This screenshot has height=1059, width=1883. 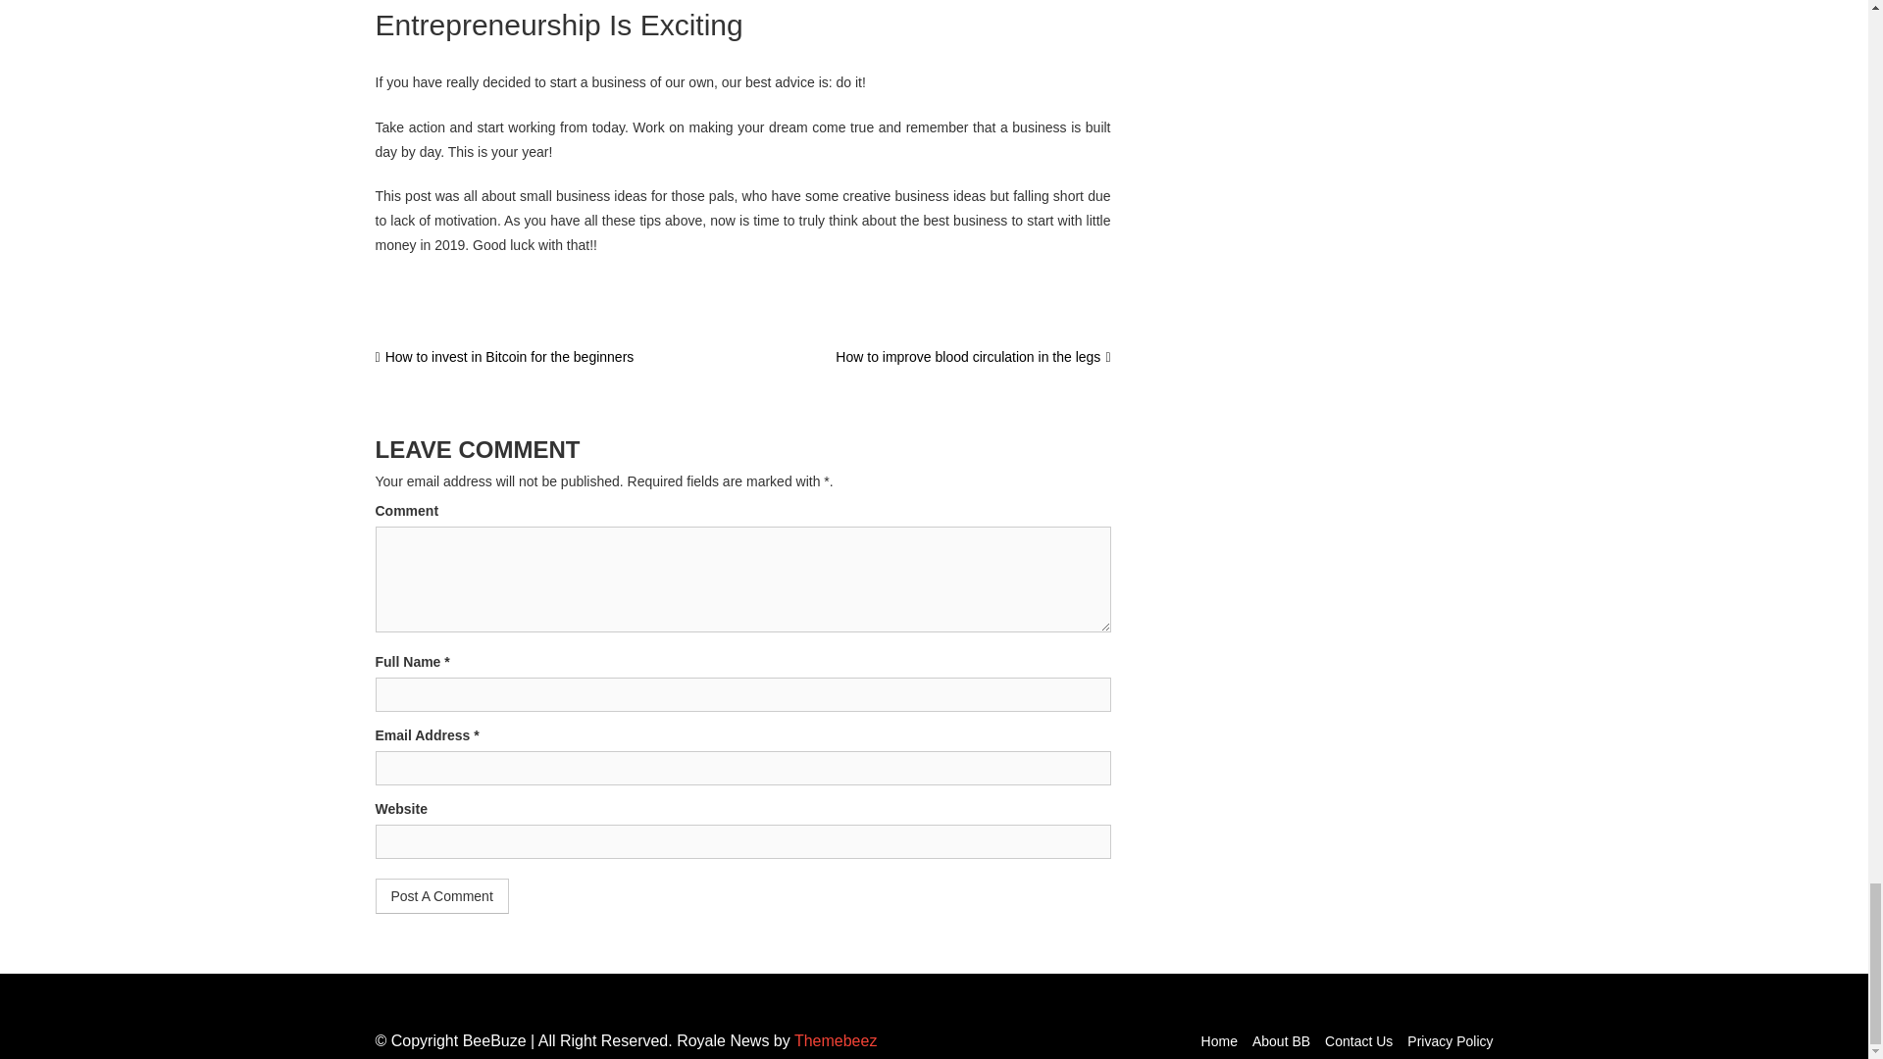 I want to click on Post A Comment, so click(x=441, y=896).